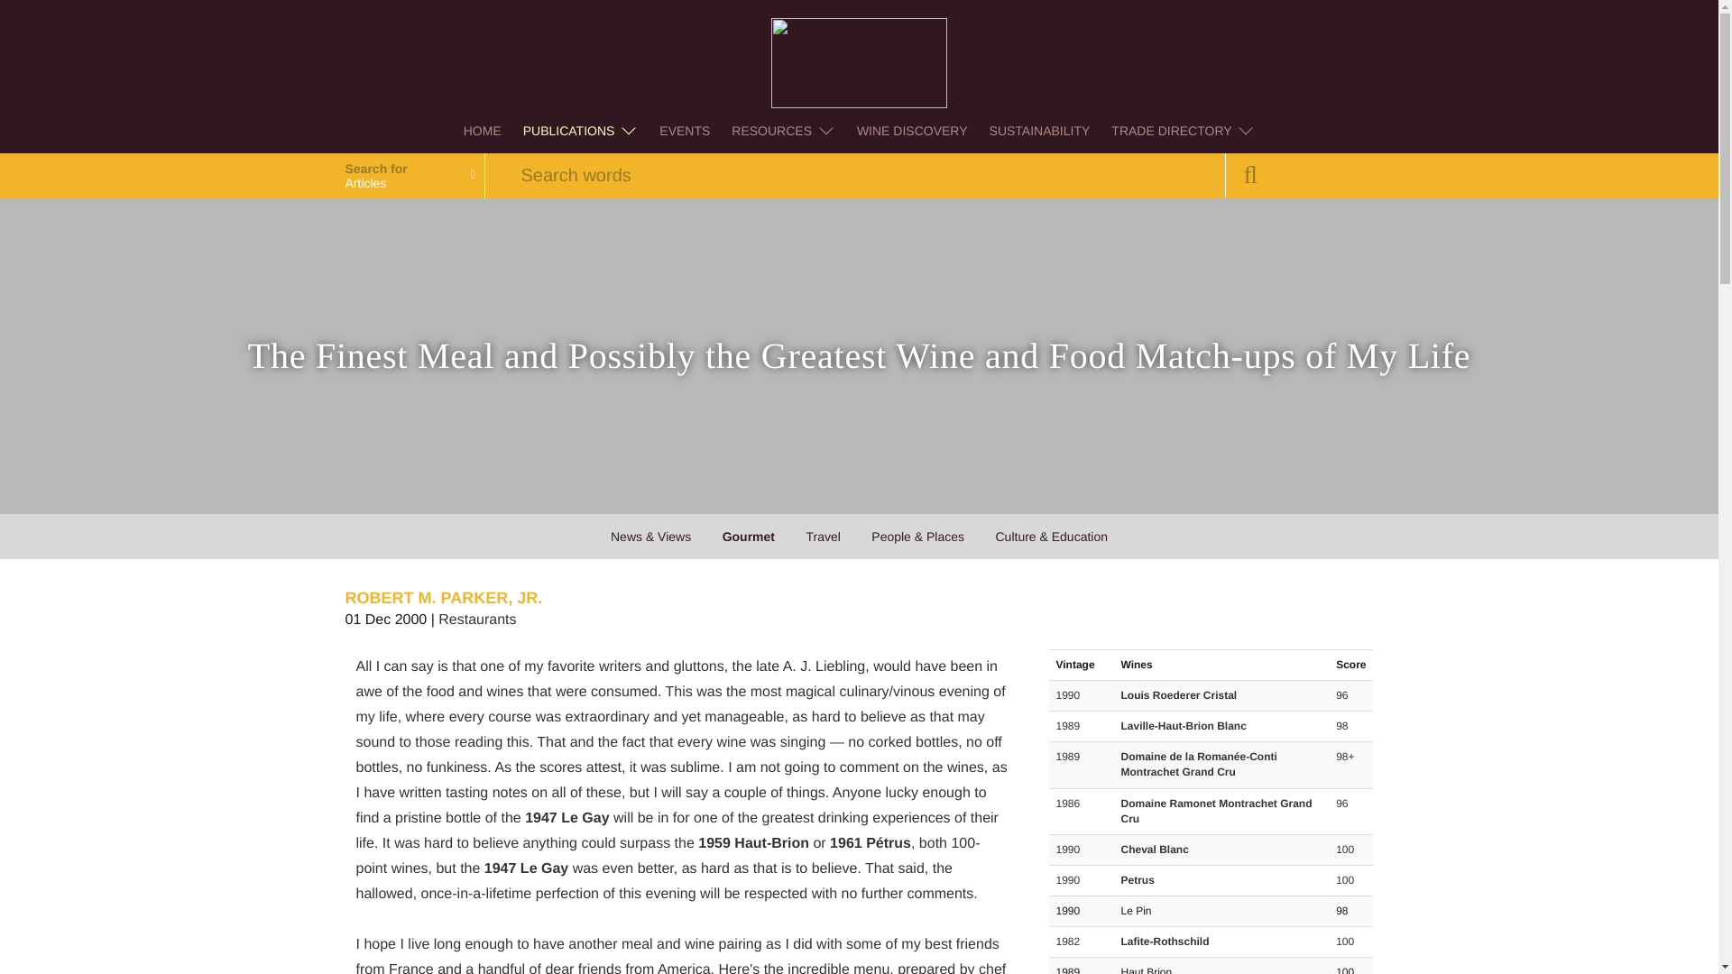  Describe the element at coordinates (1066, 726) in the screenshot. I see `1989` at that location.